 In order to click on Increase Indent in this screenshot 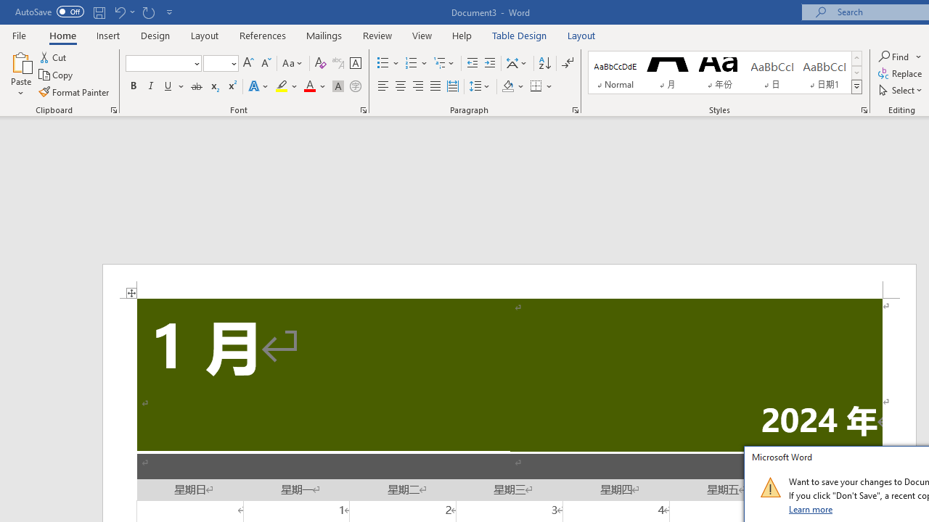, I will do `click(490, 64)`.